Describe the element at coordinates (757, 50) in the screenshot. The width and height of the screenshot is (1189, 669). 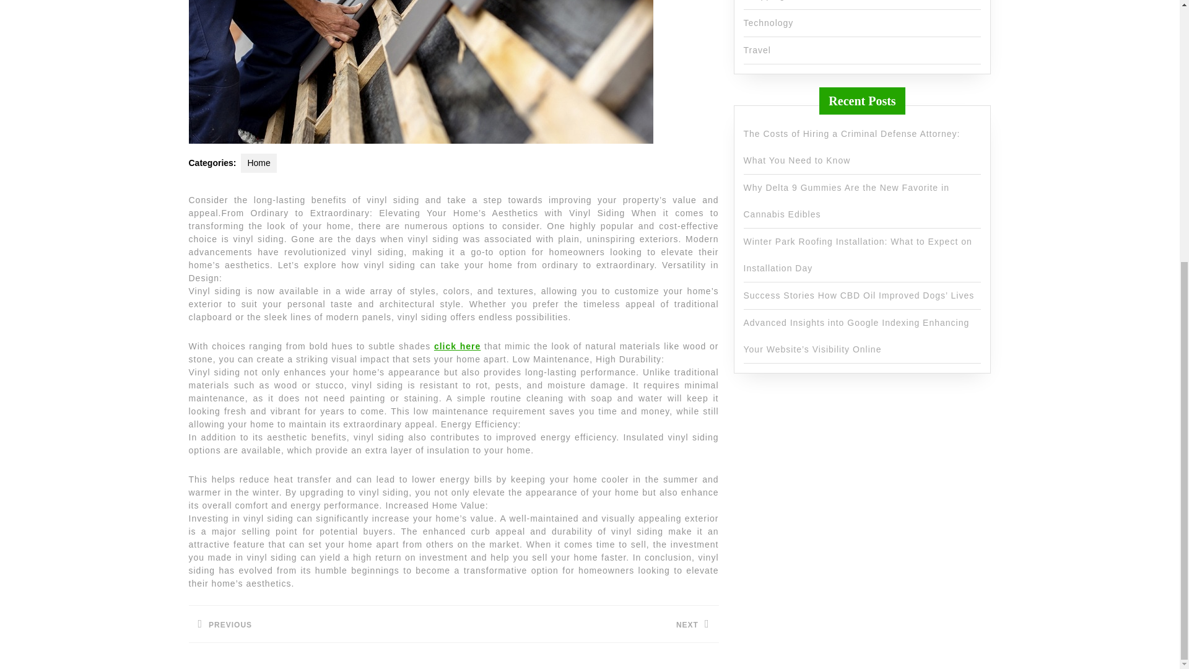
I see `Technology` at that location.